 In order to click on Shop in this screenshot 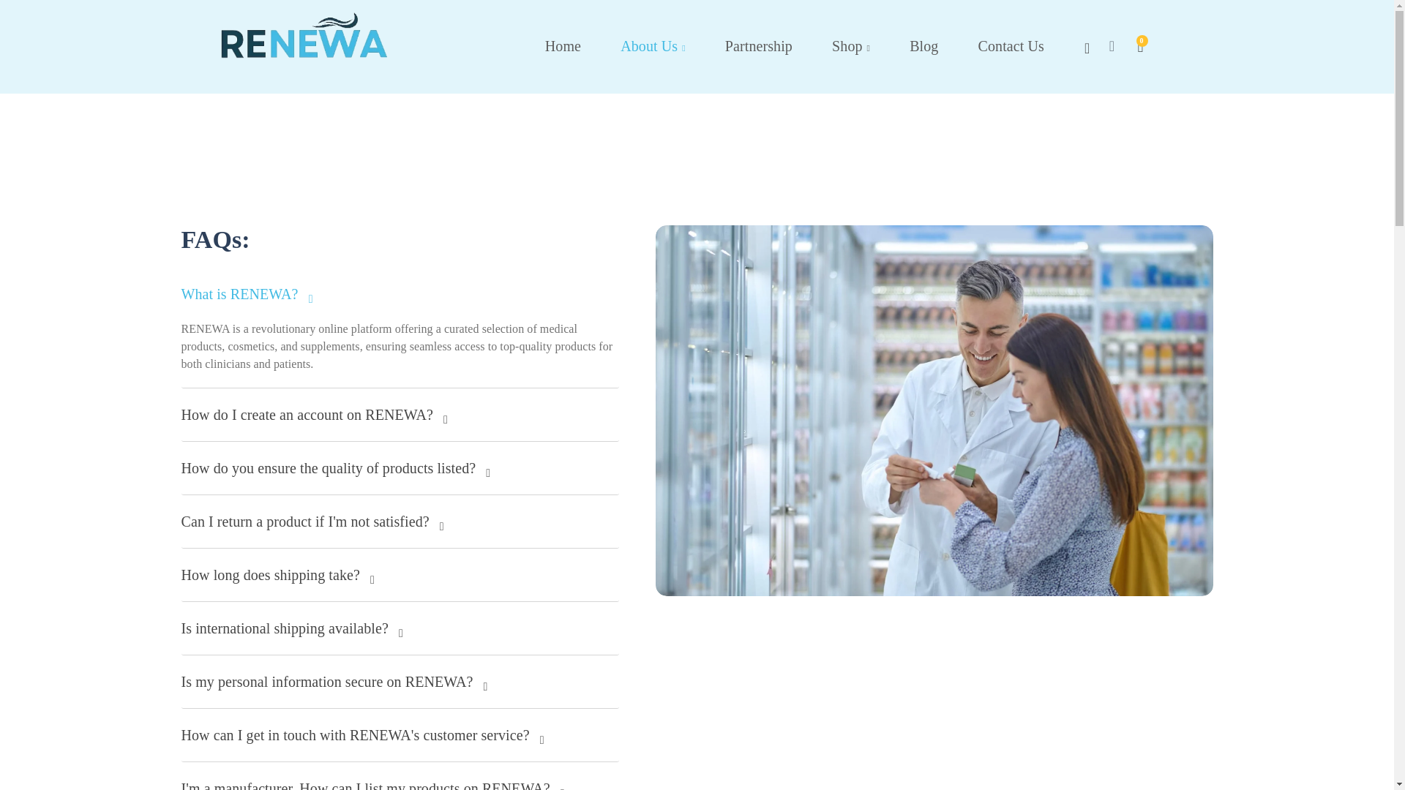, I will do `click(850, 47)`.